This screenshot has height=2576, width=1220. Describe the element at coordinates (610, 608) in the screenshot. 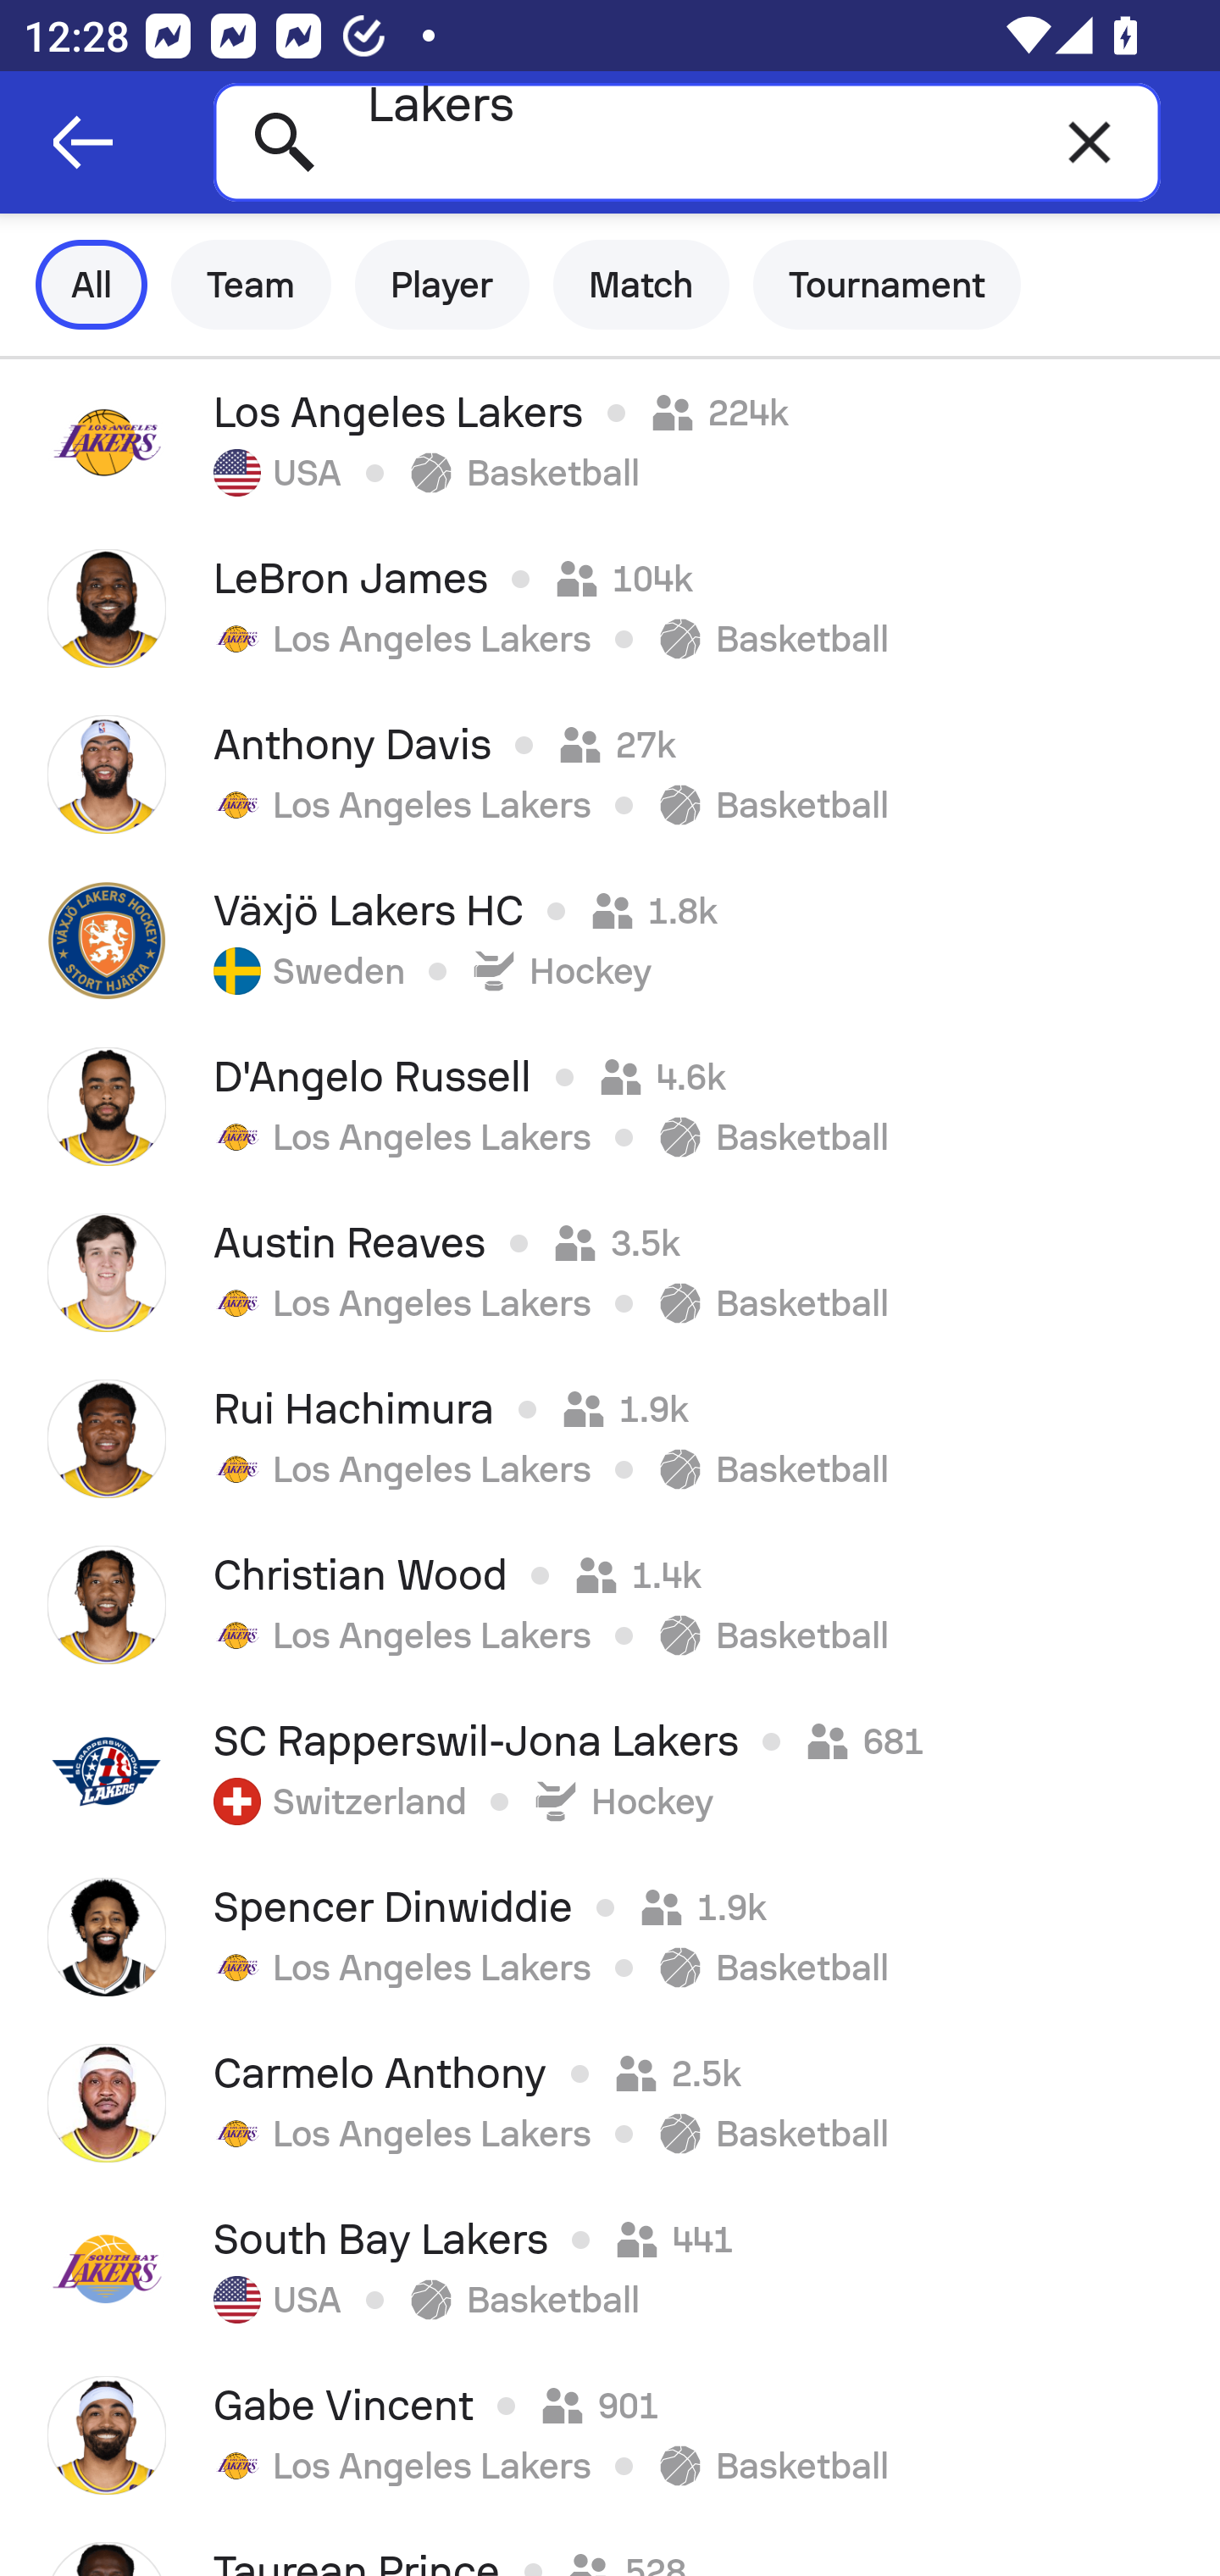

I see `LeBron James 104k Los Angeles Lakers Basketball` at that location.